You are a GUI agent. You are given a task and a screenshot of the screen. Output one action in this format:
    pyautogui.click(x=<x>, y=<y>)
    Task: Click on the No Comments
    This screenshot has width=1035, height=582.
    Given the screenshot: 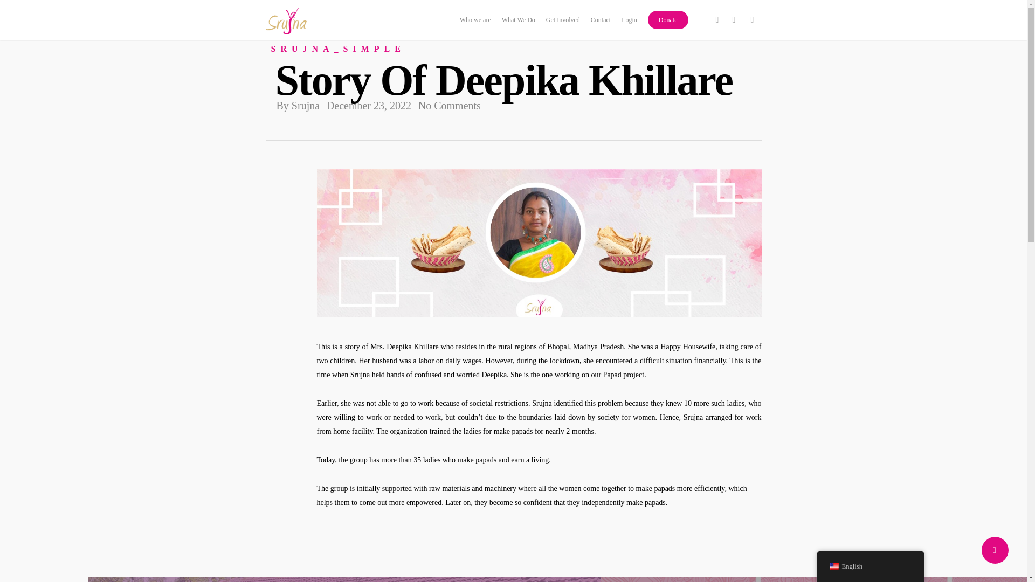 What is the action you would take?
    pyautogui.click(x=450, y=106)
    